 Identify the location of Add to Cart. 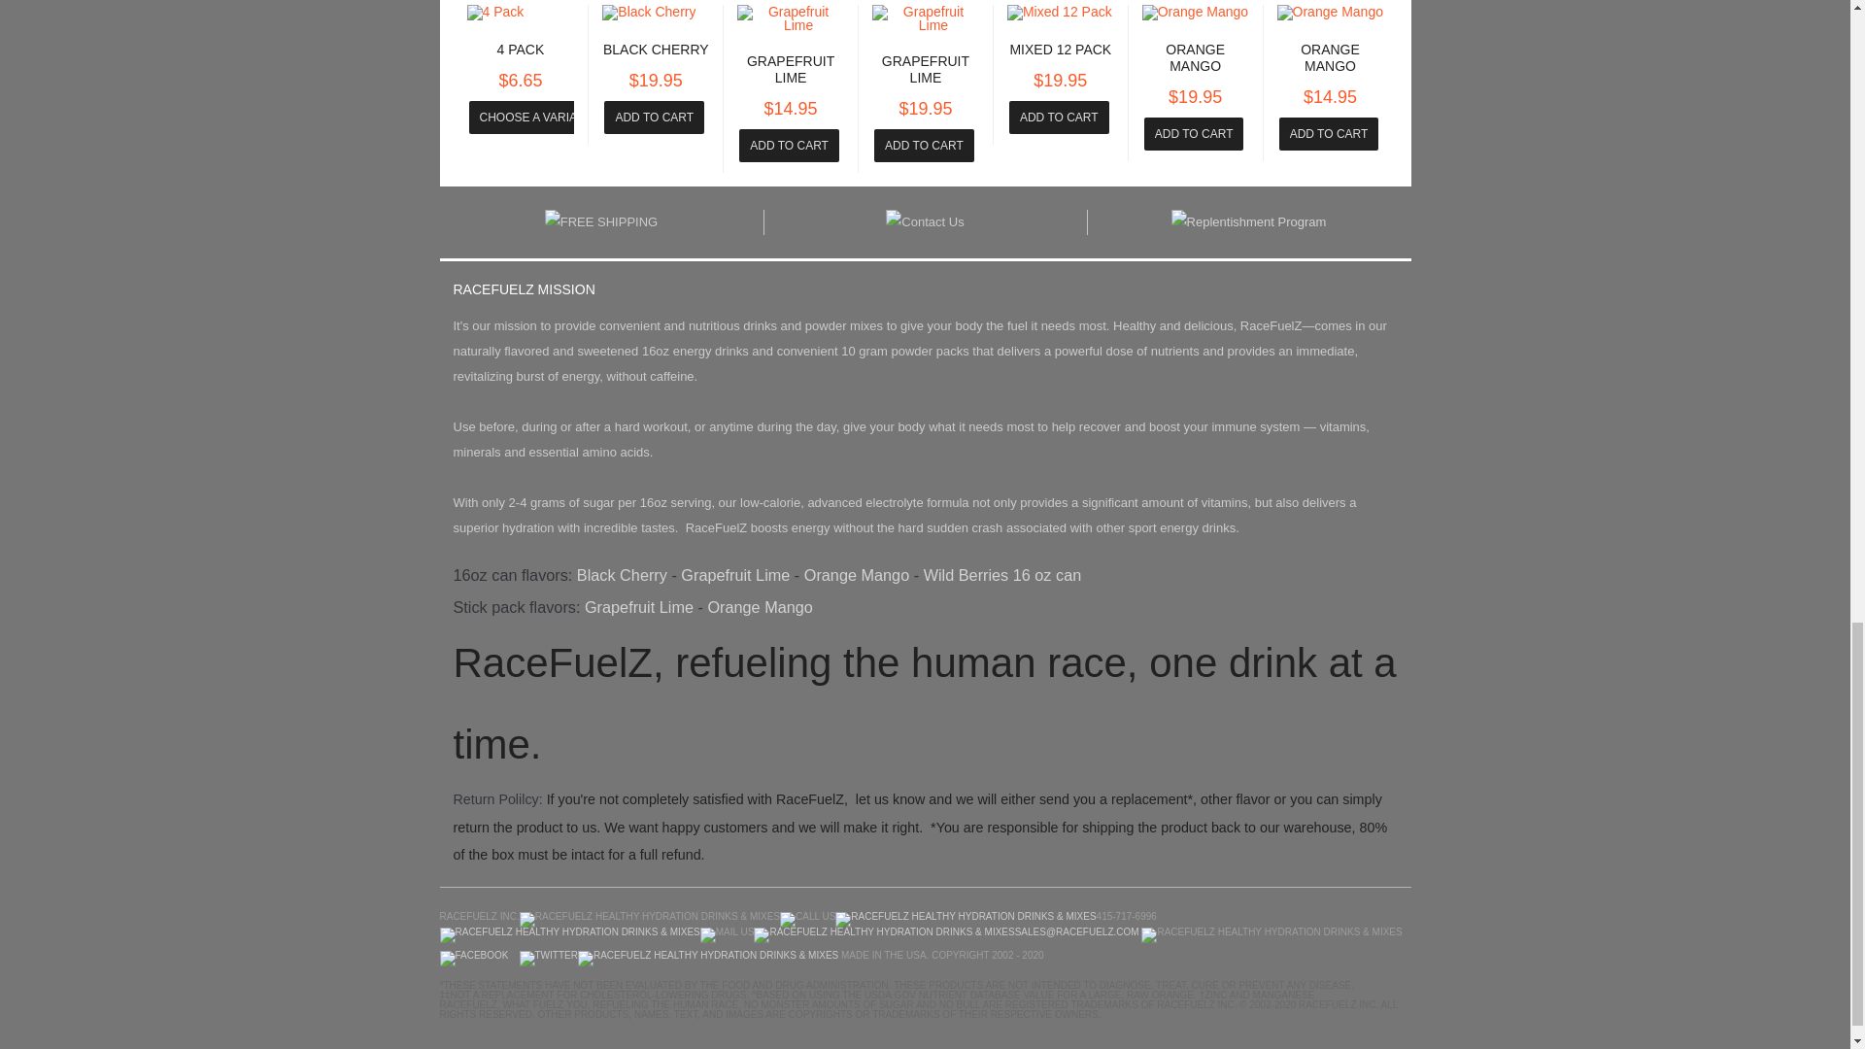
(1059, 117).